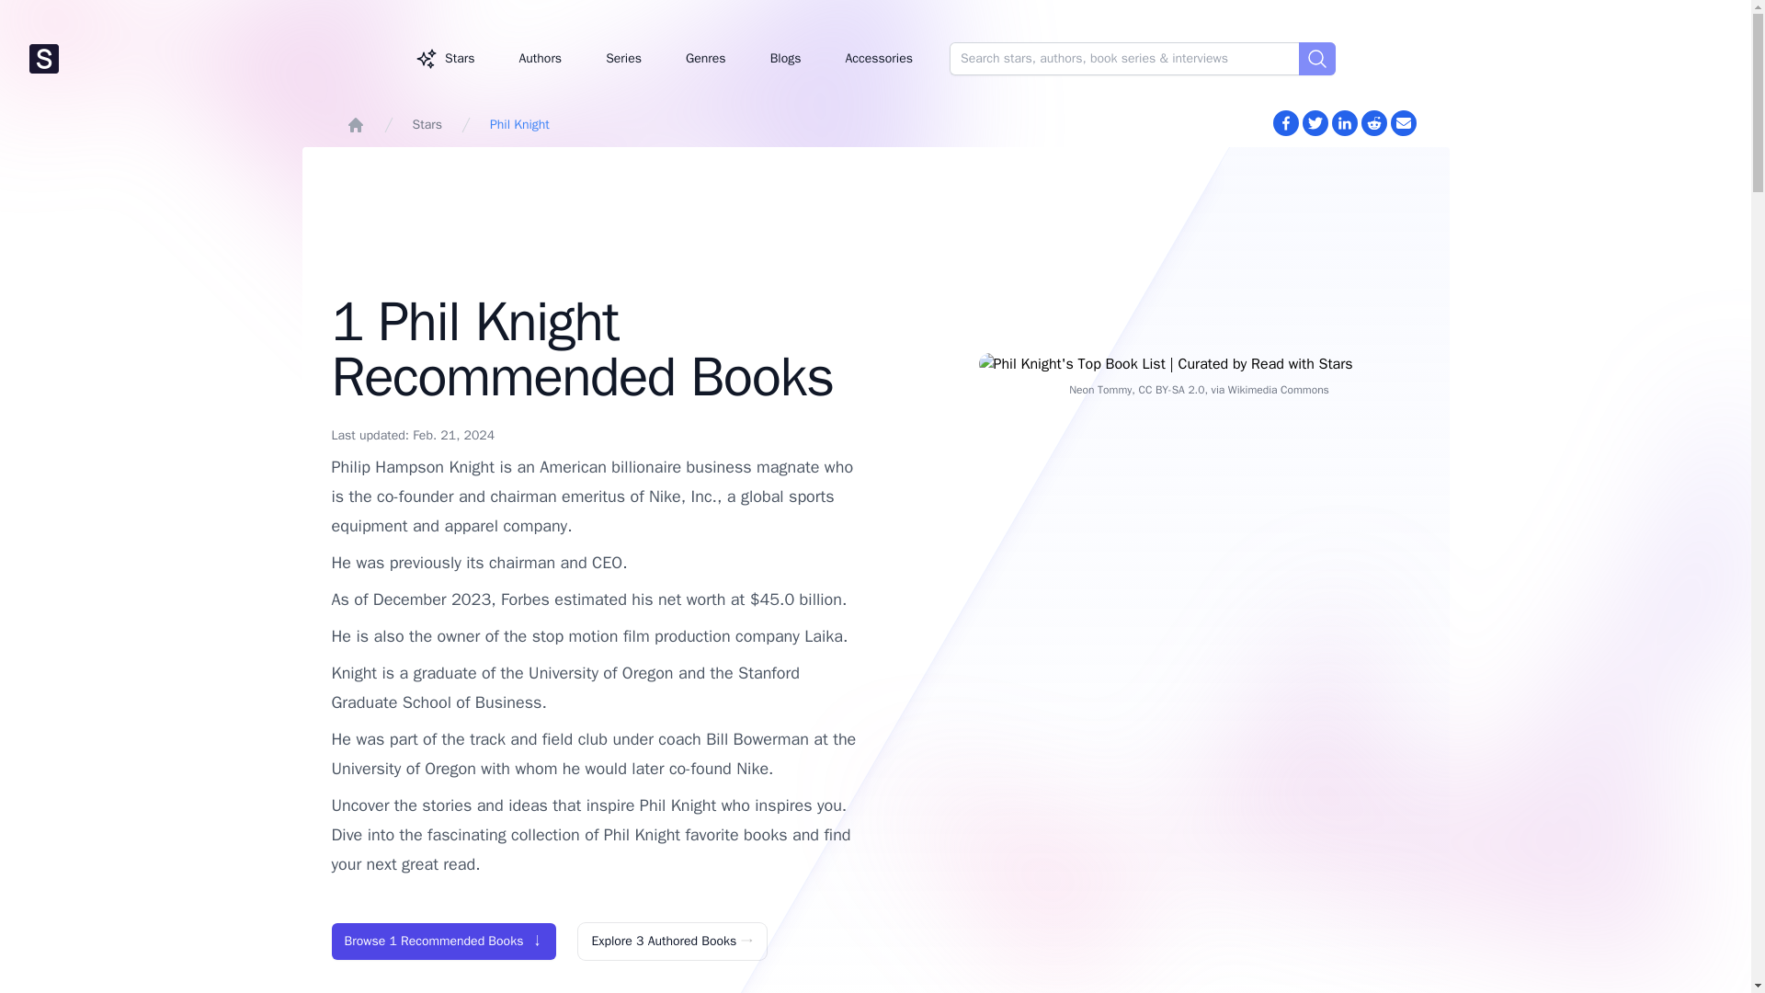 Image resolution: width=1765 pixels, height=993 pixels. Describe the element at coordinates (355, 125) in the screenshot. I see `Home` at that location.